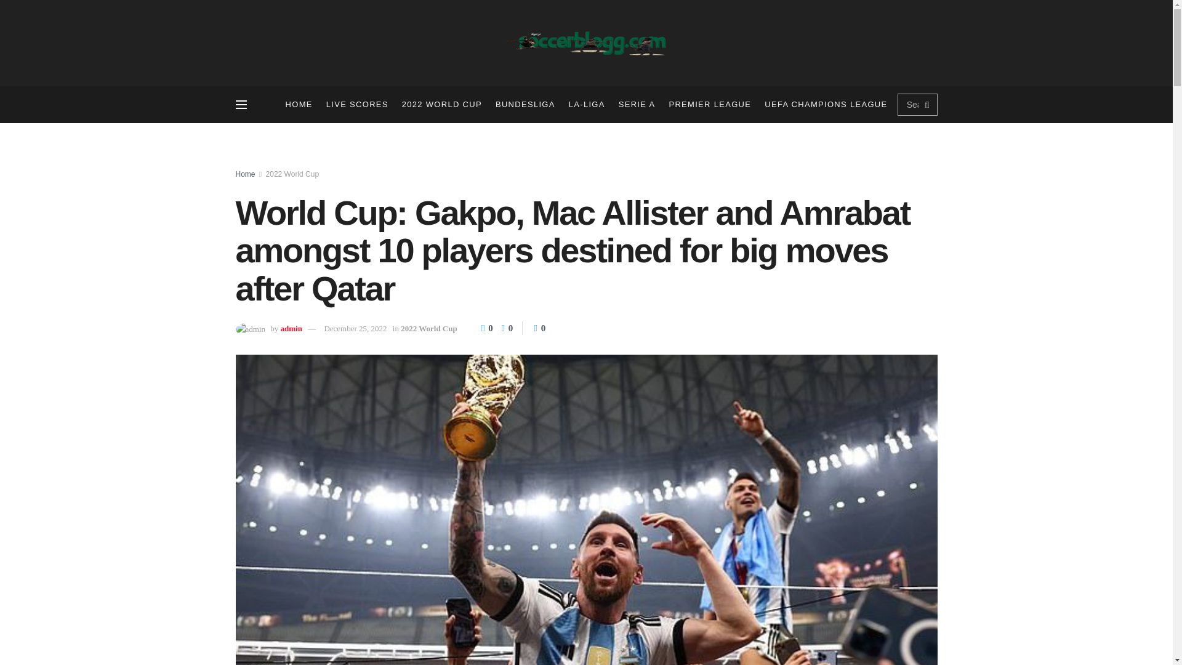 This screenshot has height=665, width=1182. I want to click on BUNDESLIGA, so click(525, 105).